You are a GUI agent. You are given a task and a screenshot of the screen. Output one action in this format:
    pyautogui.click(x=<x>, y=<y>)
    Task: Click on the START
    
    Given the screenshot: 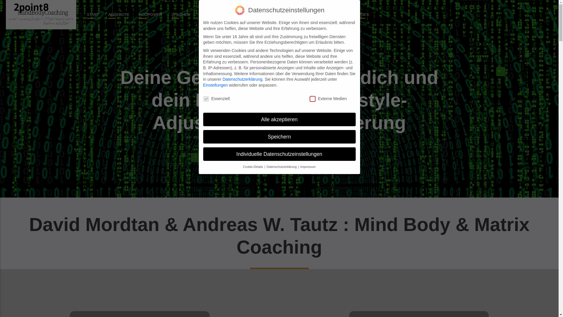 What is the action you would take?
    pyautogui.click(x=93, y=15)
    